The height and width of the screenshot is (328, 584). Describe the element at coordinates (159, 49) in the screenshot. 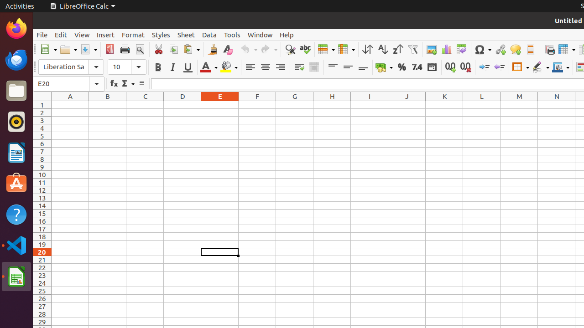

I see `Cut` at that location.